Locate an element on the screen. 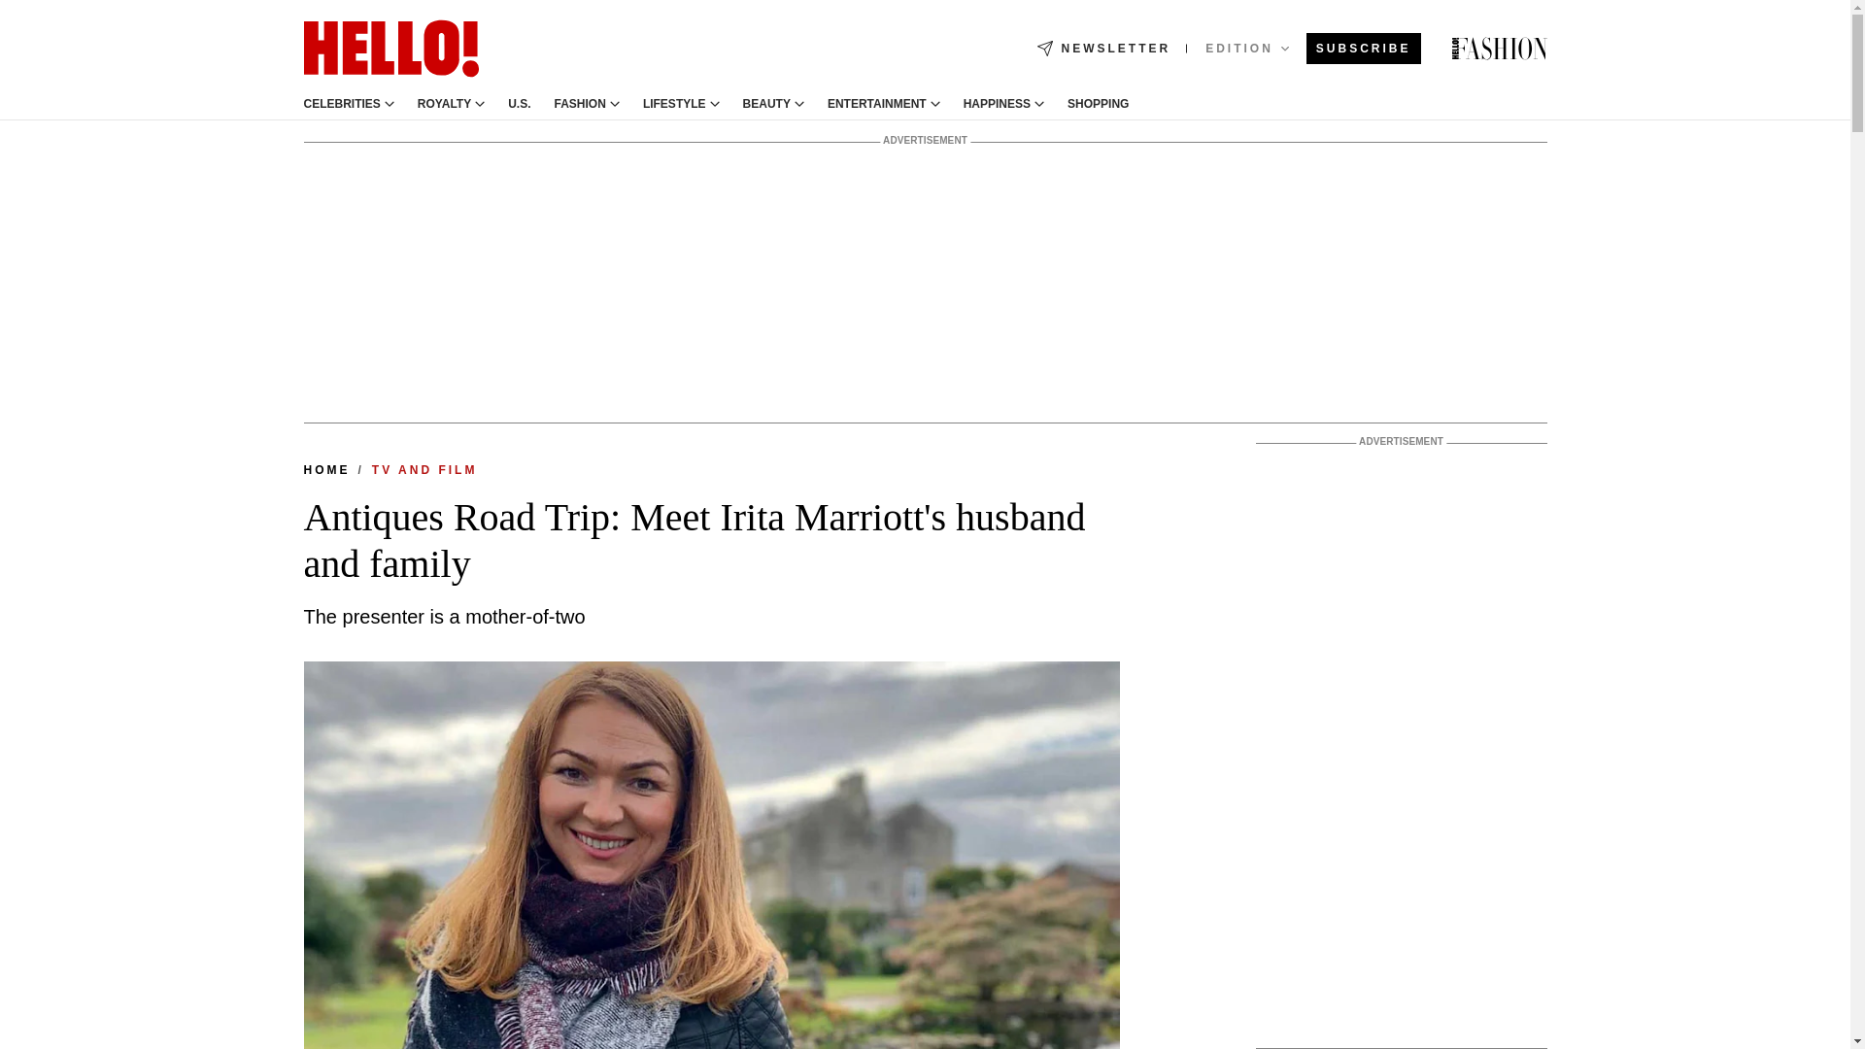 Image resolution: width=1865 pixels, height=1049 pixels. U.S. is located at coordinates (519, 104).